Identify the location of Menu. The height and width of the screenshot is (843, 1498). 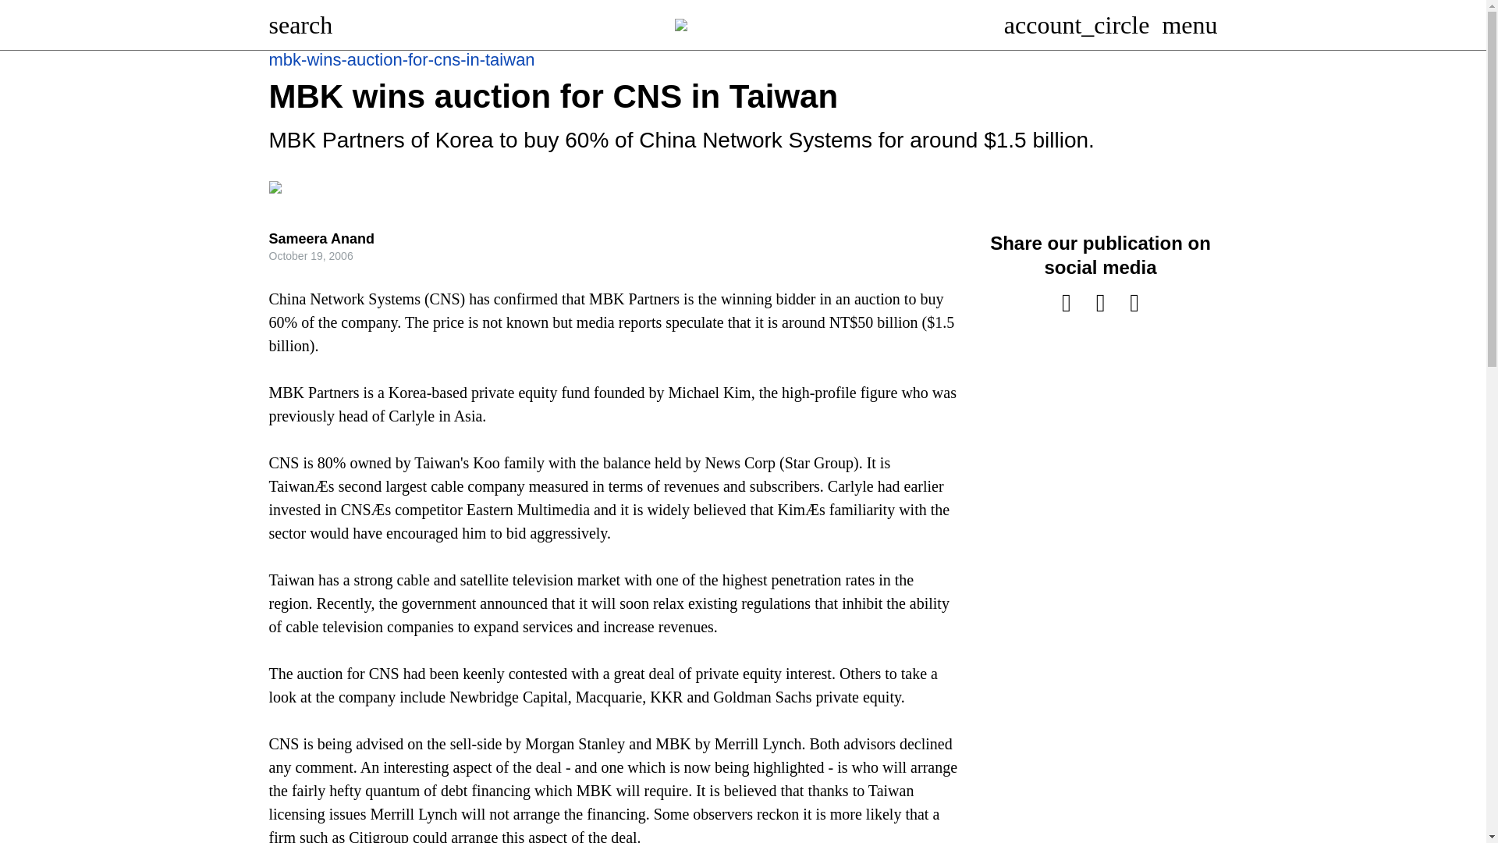
(1189, 25).